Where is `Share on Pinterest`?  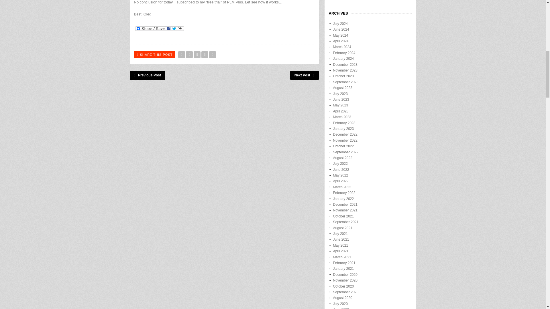 Share on Pinterest is located at coordinates (205, 55).